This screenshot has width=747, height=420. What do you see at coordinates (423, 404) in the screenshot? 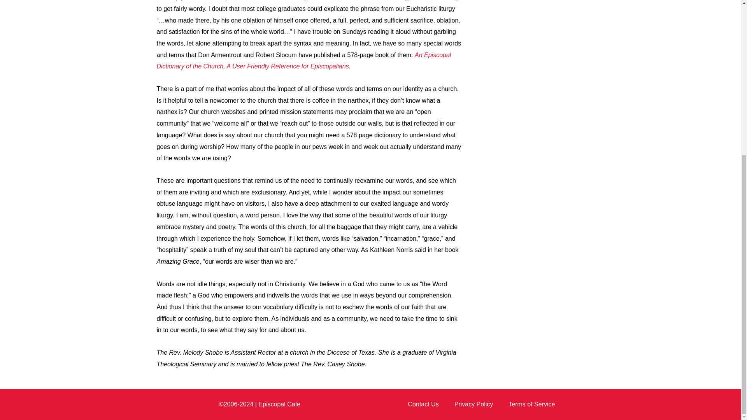
I see `Contact Us` at bounding box center [423, 404].